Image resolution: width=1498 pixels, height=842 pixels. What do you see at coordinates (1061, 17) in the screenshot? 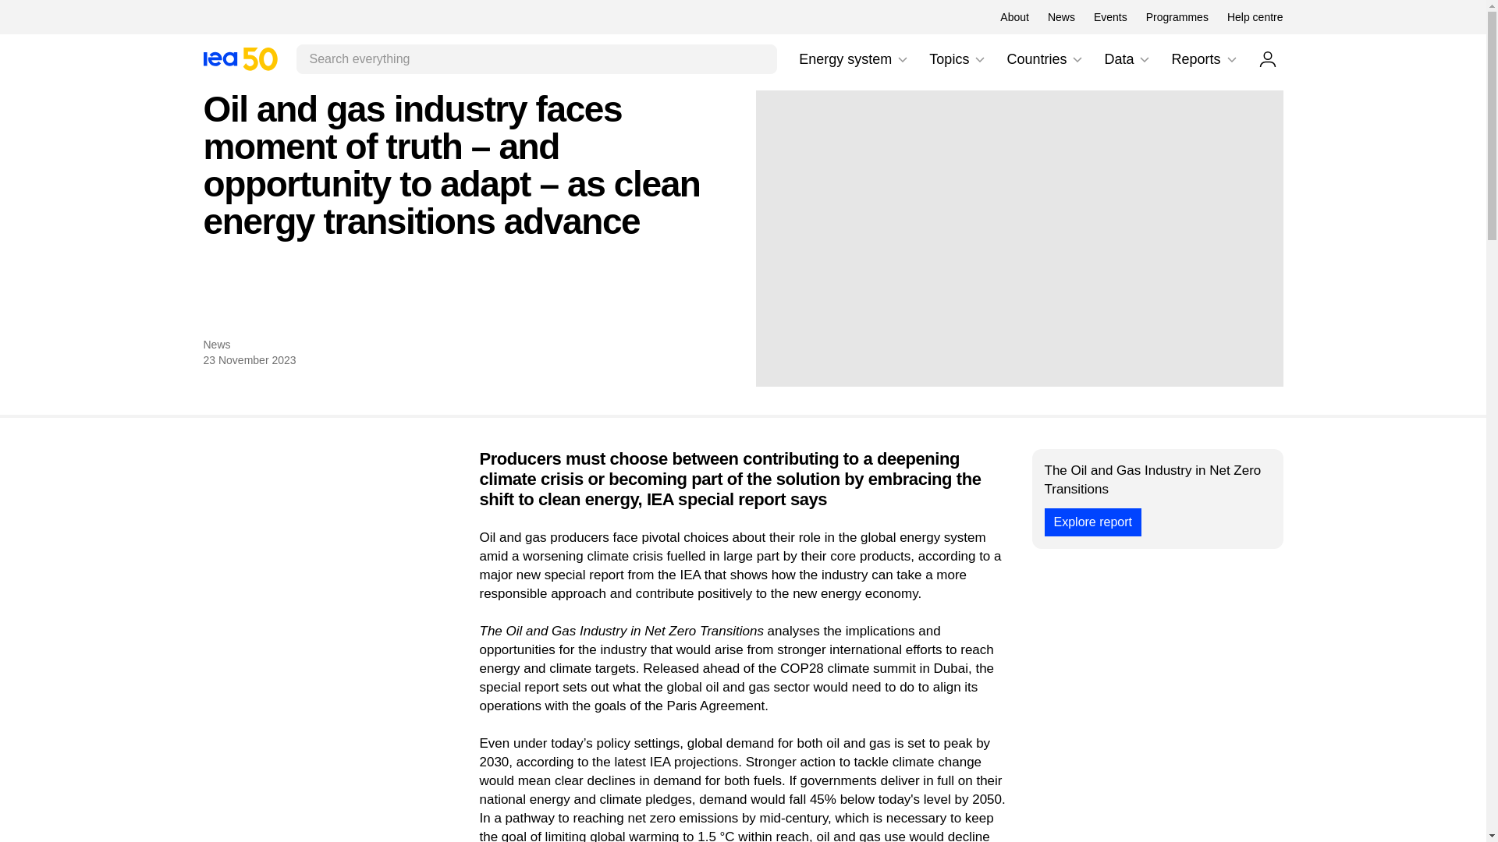
I see `Chevron down` at bounding box center [1061, 17].